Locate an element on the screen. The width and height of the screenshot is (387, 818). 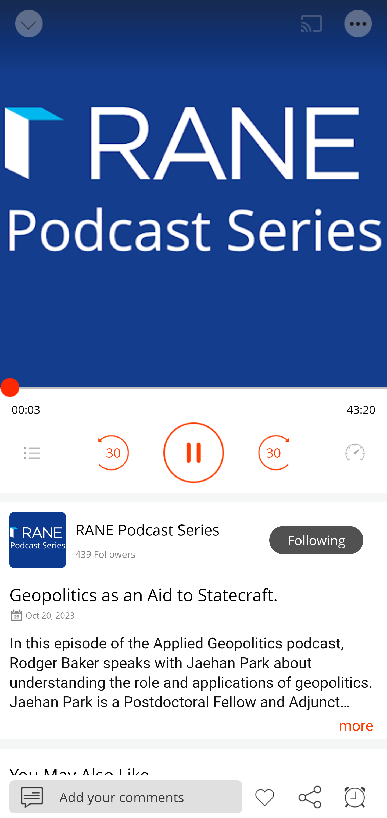
more is located at coordinates (356, 725).